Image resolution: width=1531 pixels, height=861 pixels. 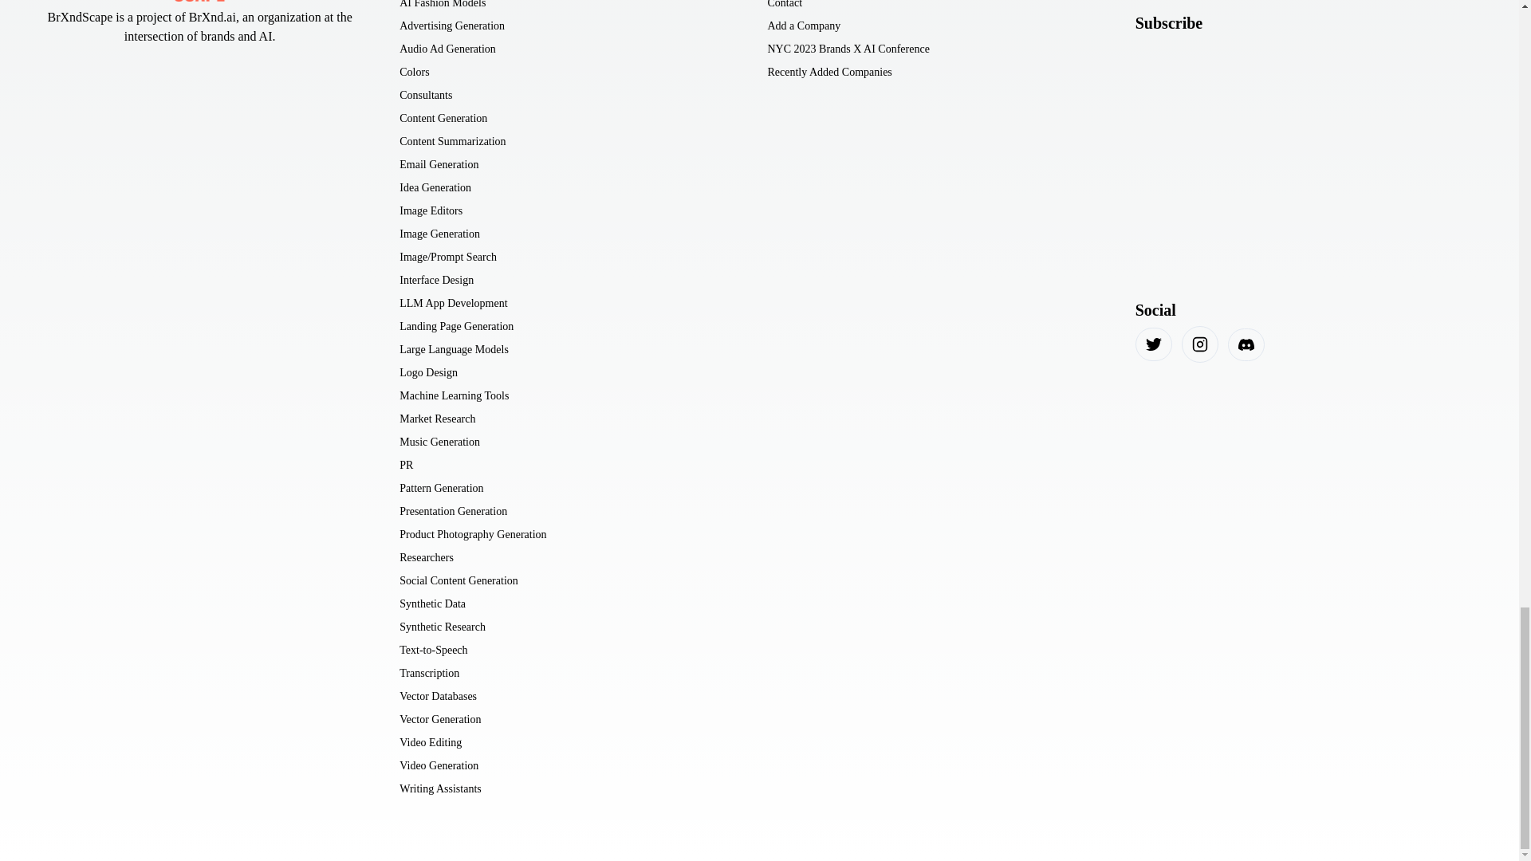 I want to click on Content Summarization, so click(x=452, y=141).